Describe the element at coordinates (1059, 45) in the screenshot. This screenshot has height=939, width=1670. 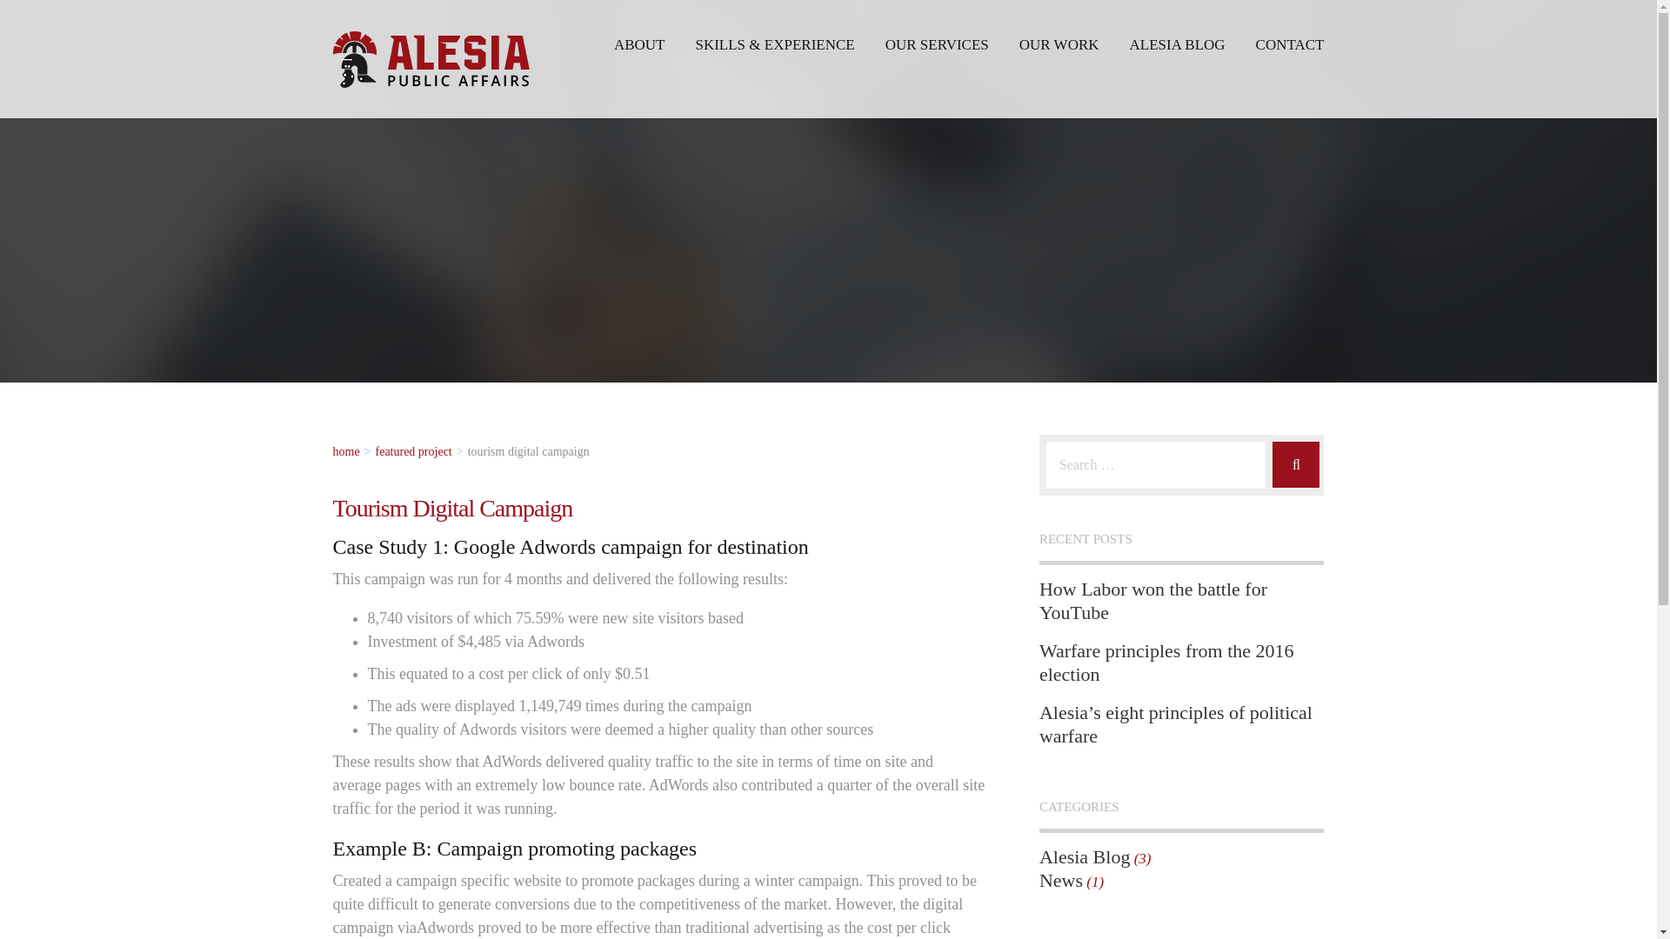
I see `OUR WORK` at that location.